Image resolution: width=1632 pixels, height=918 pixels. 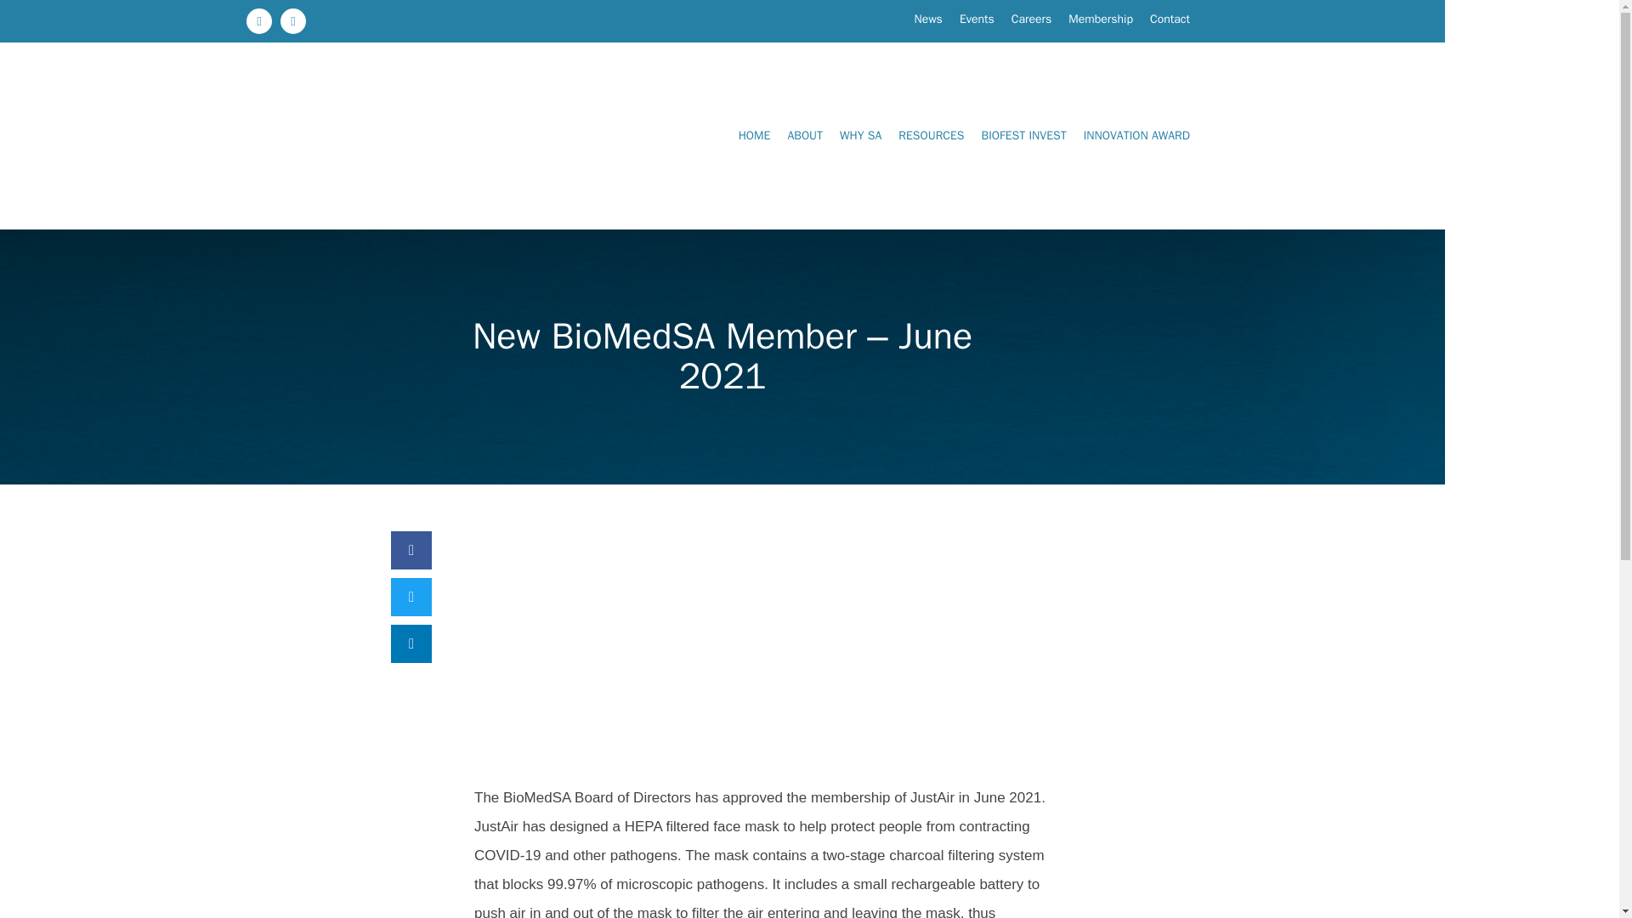 What do you see at coordinates (860, 135) in the screenshot?
I see `WHY SA` at bounding box center [860, 135].